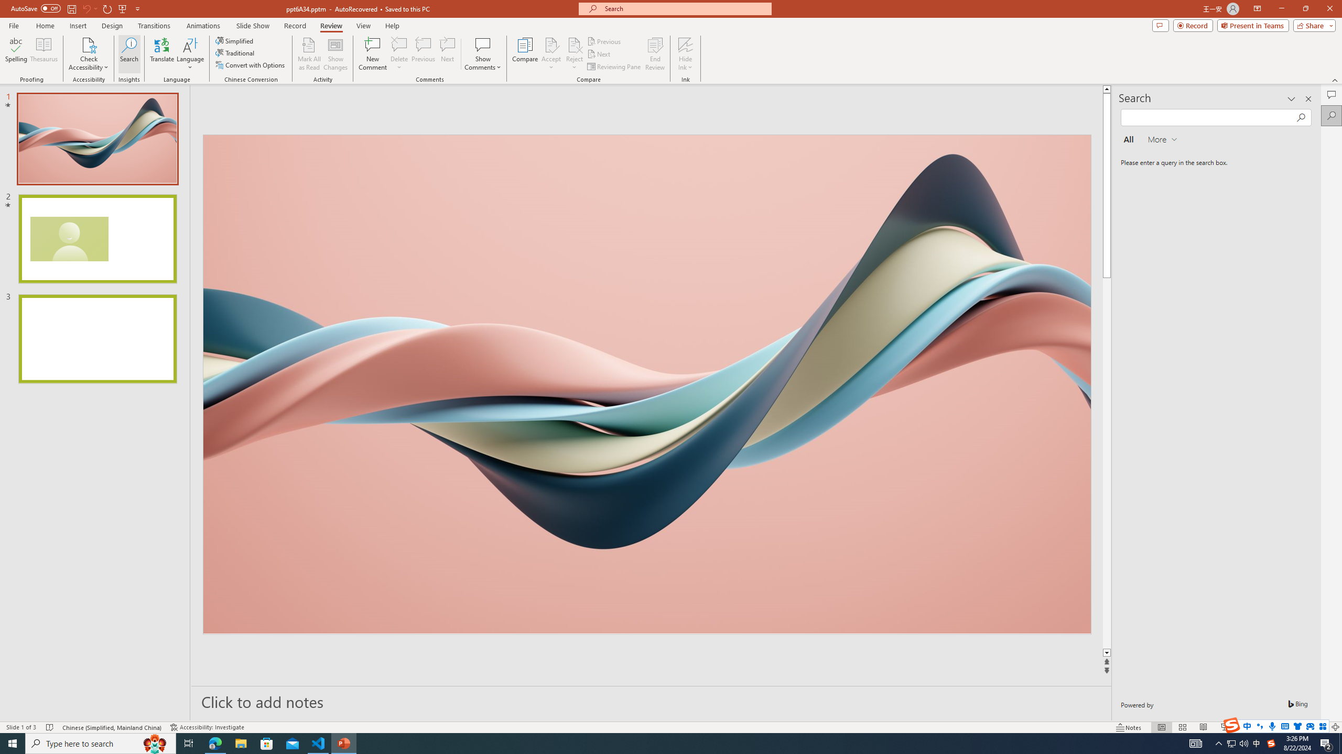  What do you see at coordinates (686, 54) in the screenshot?
I see `Hide Ink` at bounding box center [686, 54].